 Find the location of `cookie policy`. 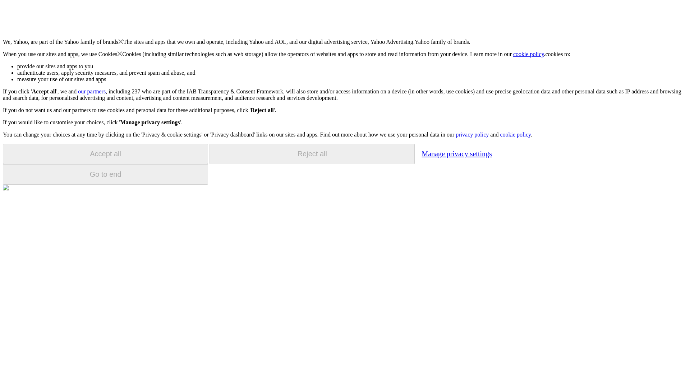

cookie policy is located at coordinates (529, 54).